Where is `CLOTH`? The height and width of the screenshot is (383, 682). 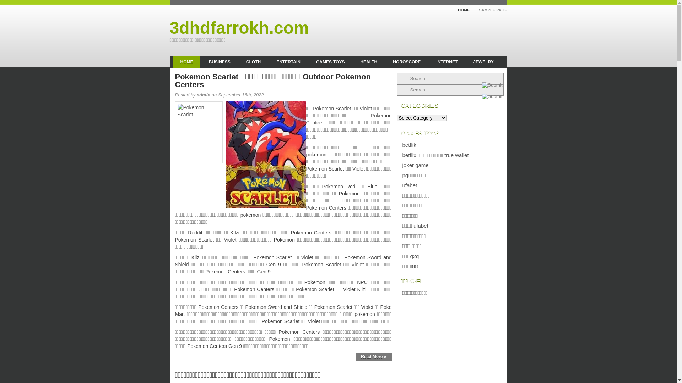 CLOTH is located at coordinates (254, 62).